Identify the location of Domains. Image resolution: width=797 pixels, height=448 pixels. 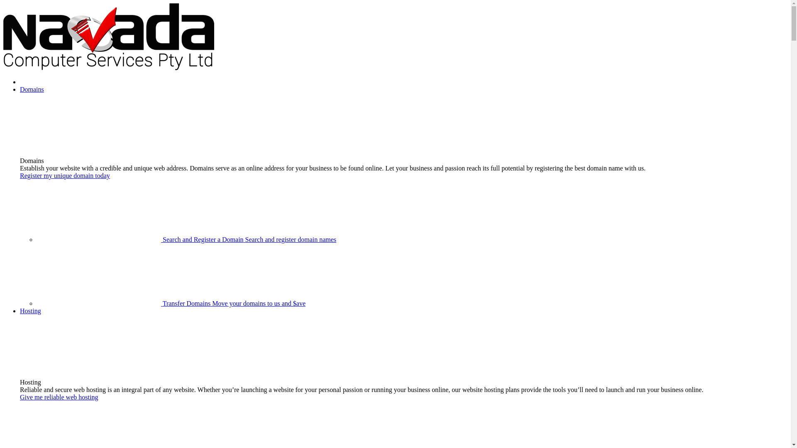
(32, 90).